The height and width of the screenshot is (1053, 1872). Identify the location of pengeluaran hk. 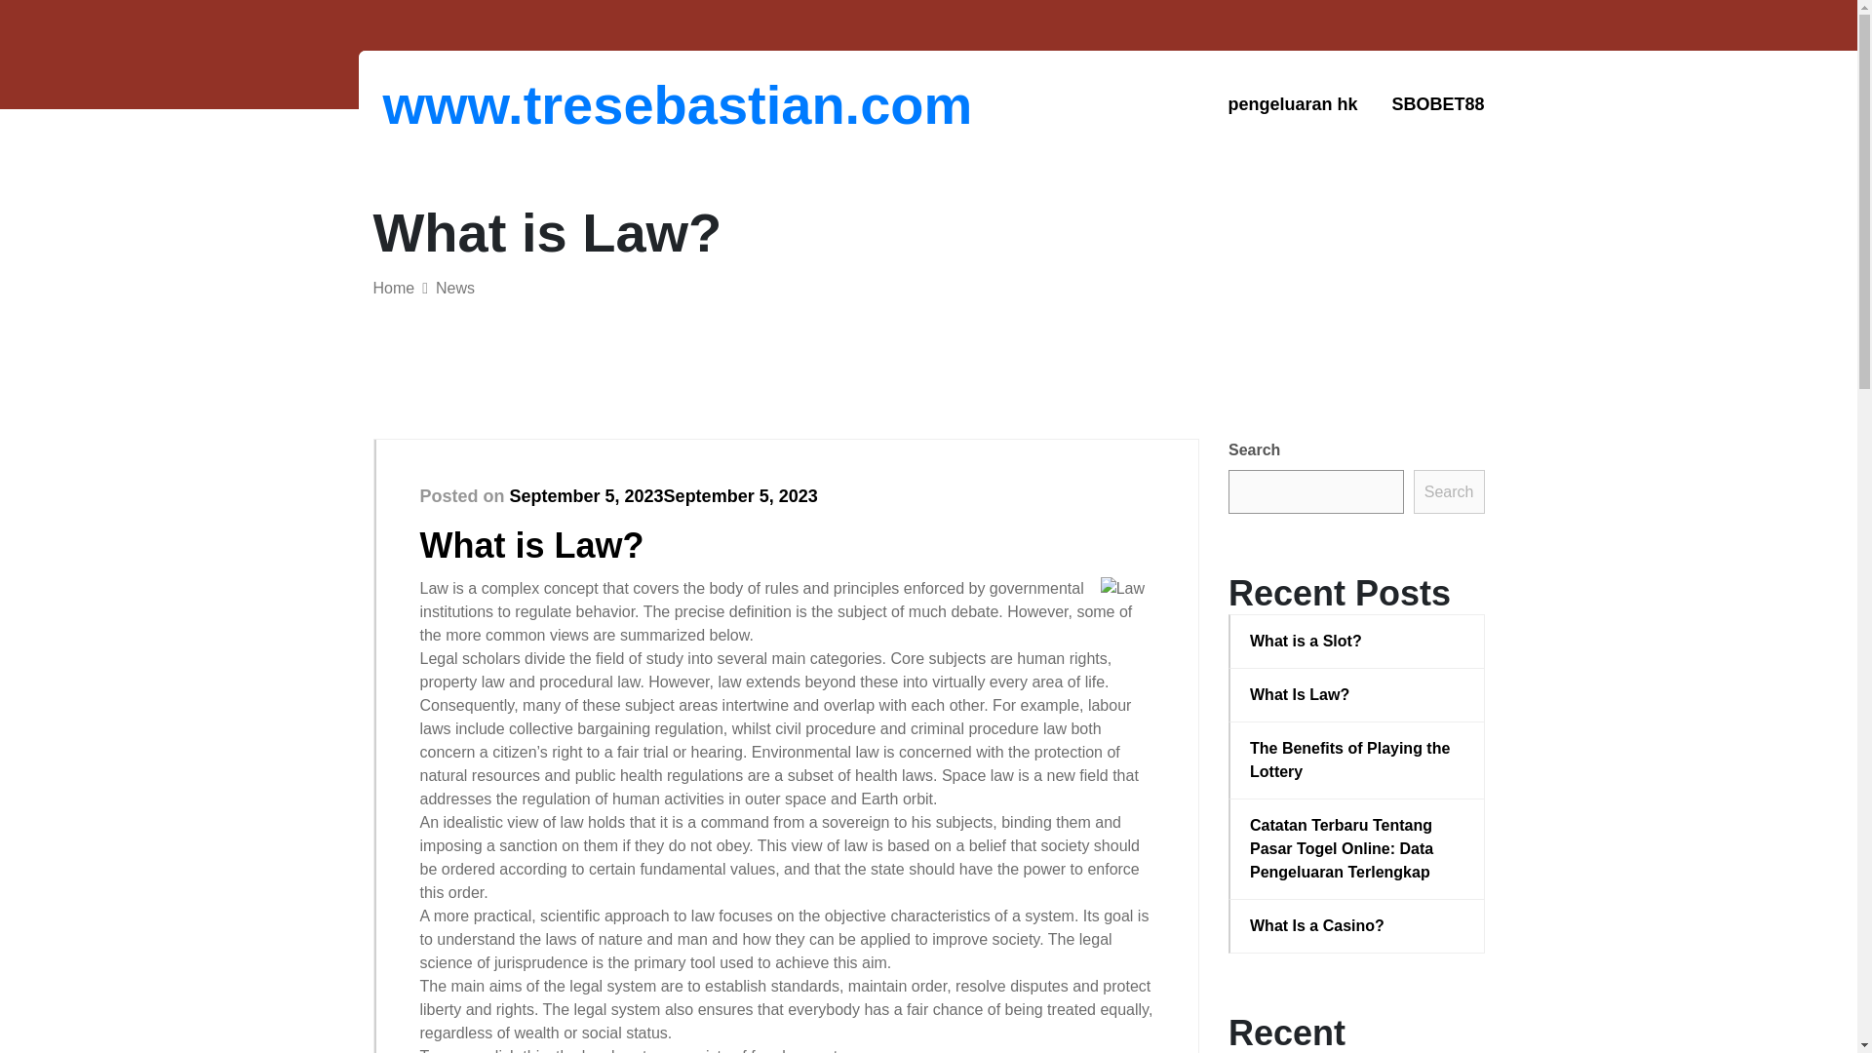
(1293, 104).